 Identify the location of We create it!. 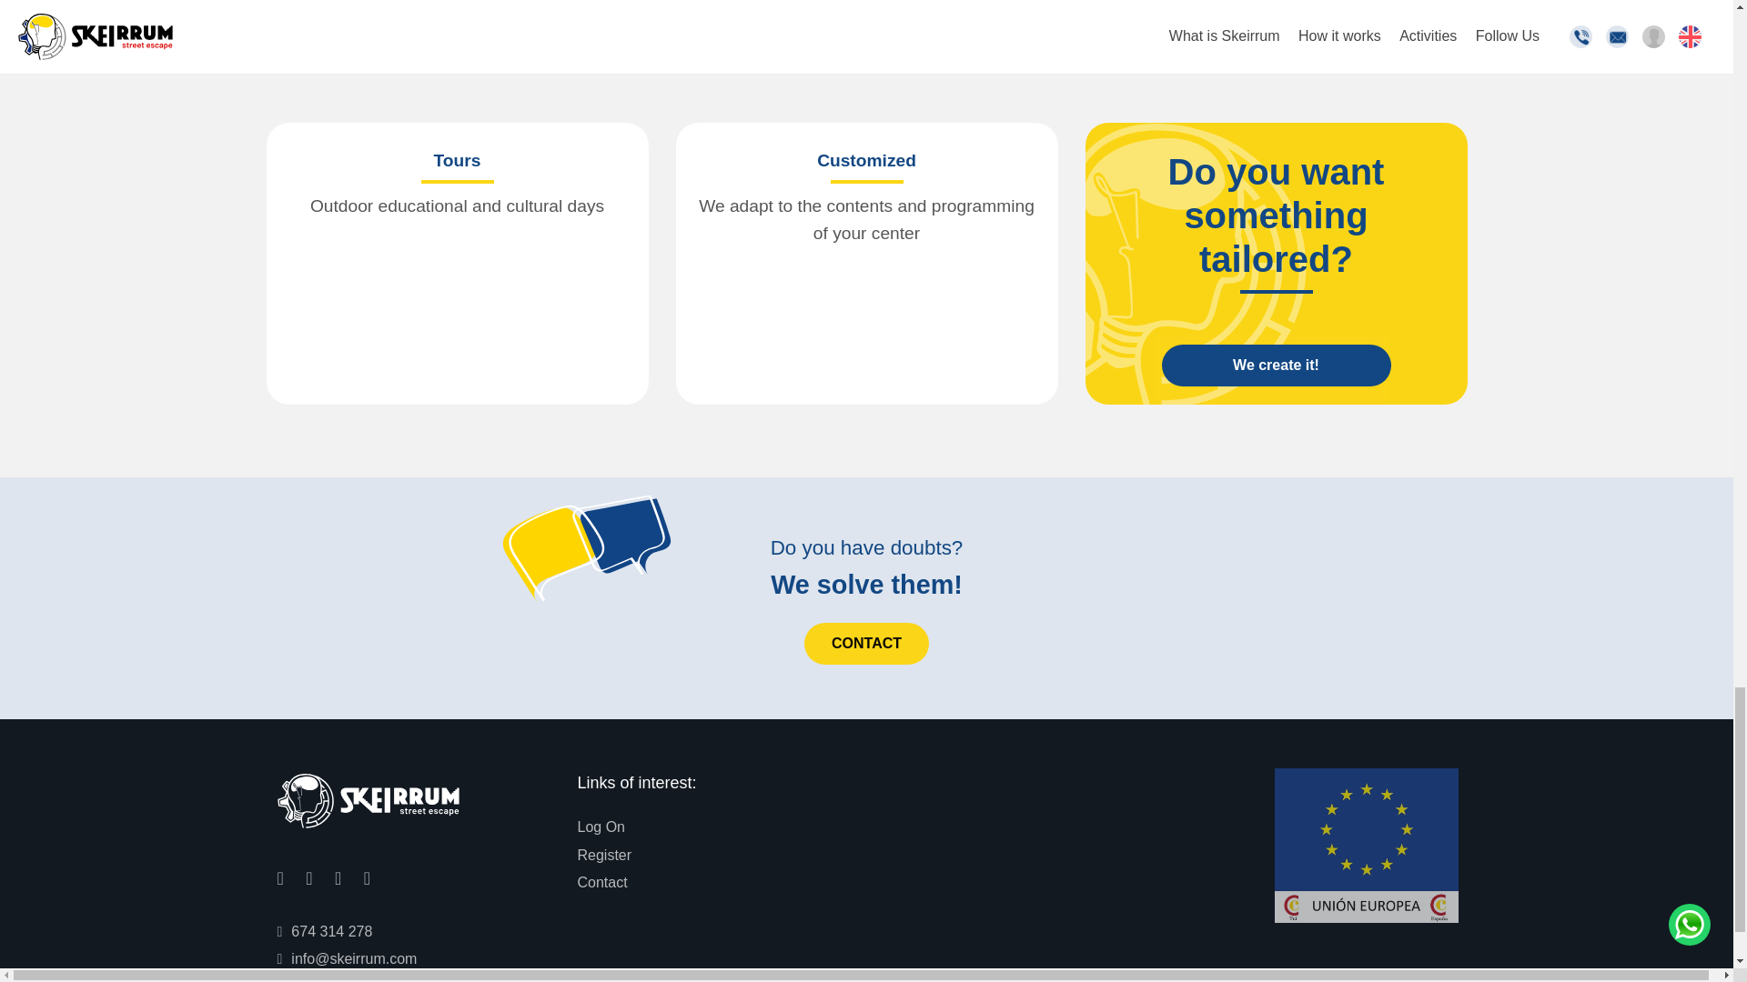
(1276, 366).